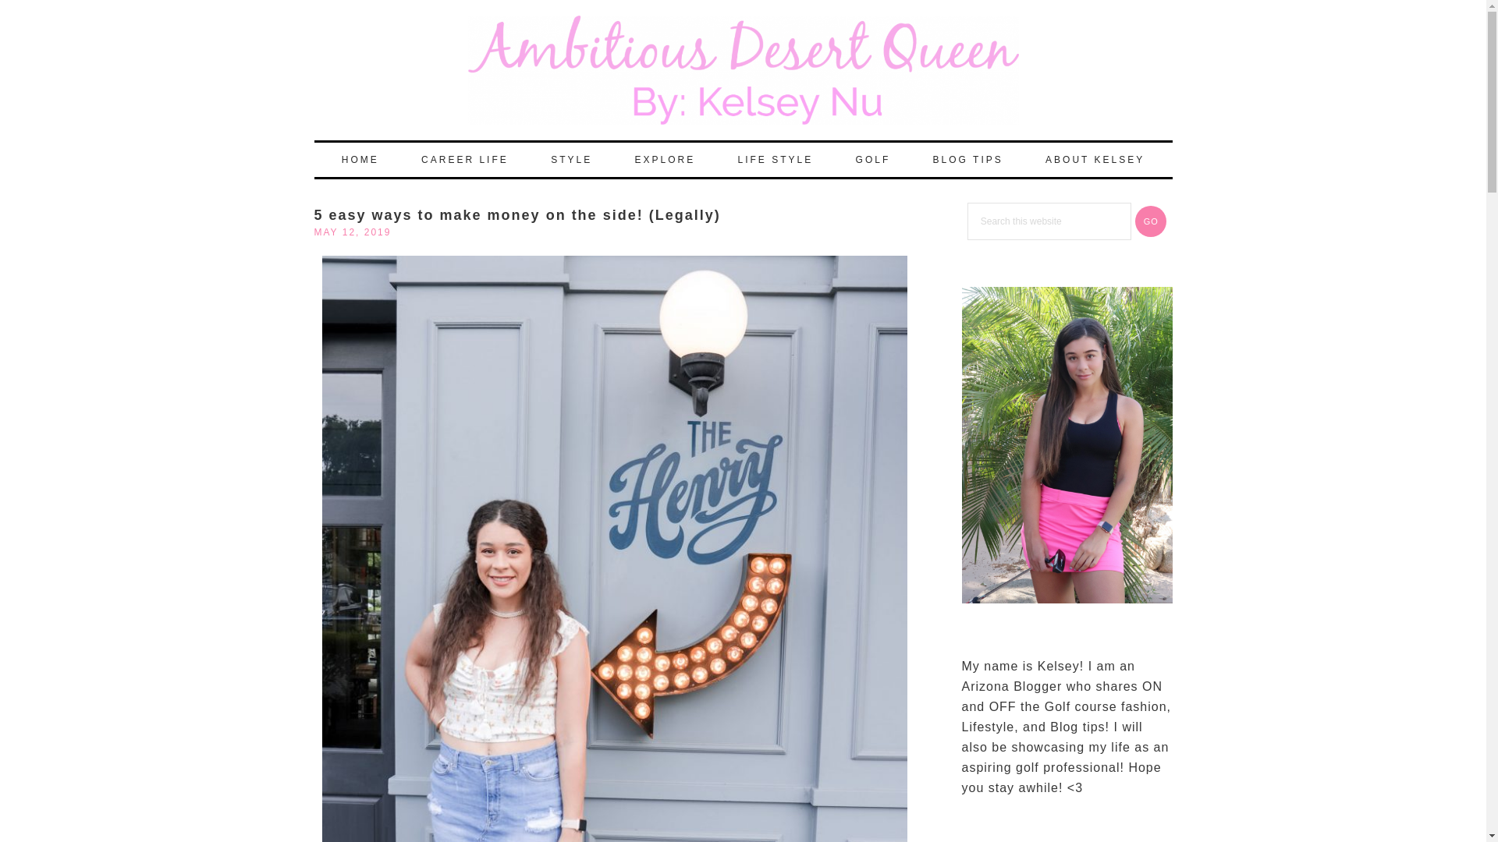 The height and width of the screenshot is (842, 1498). Describe the element at coordinates (967, 159) in the screenshot. I see `BLOG TIPS` at that location.